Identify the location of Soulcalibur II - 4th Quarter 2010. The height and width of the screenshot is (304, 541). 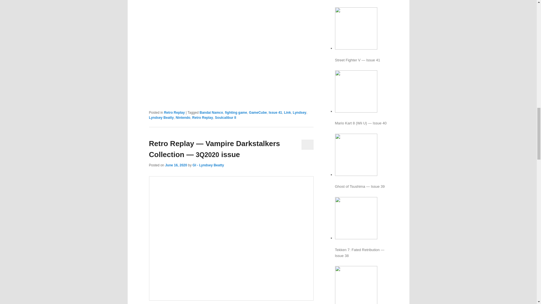
(231, 50).